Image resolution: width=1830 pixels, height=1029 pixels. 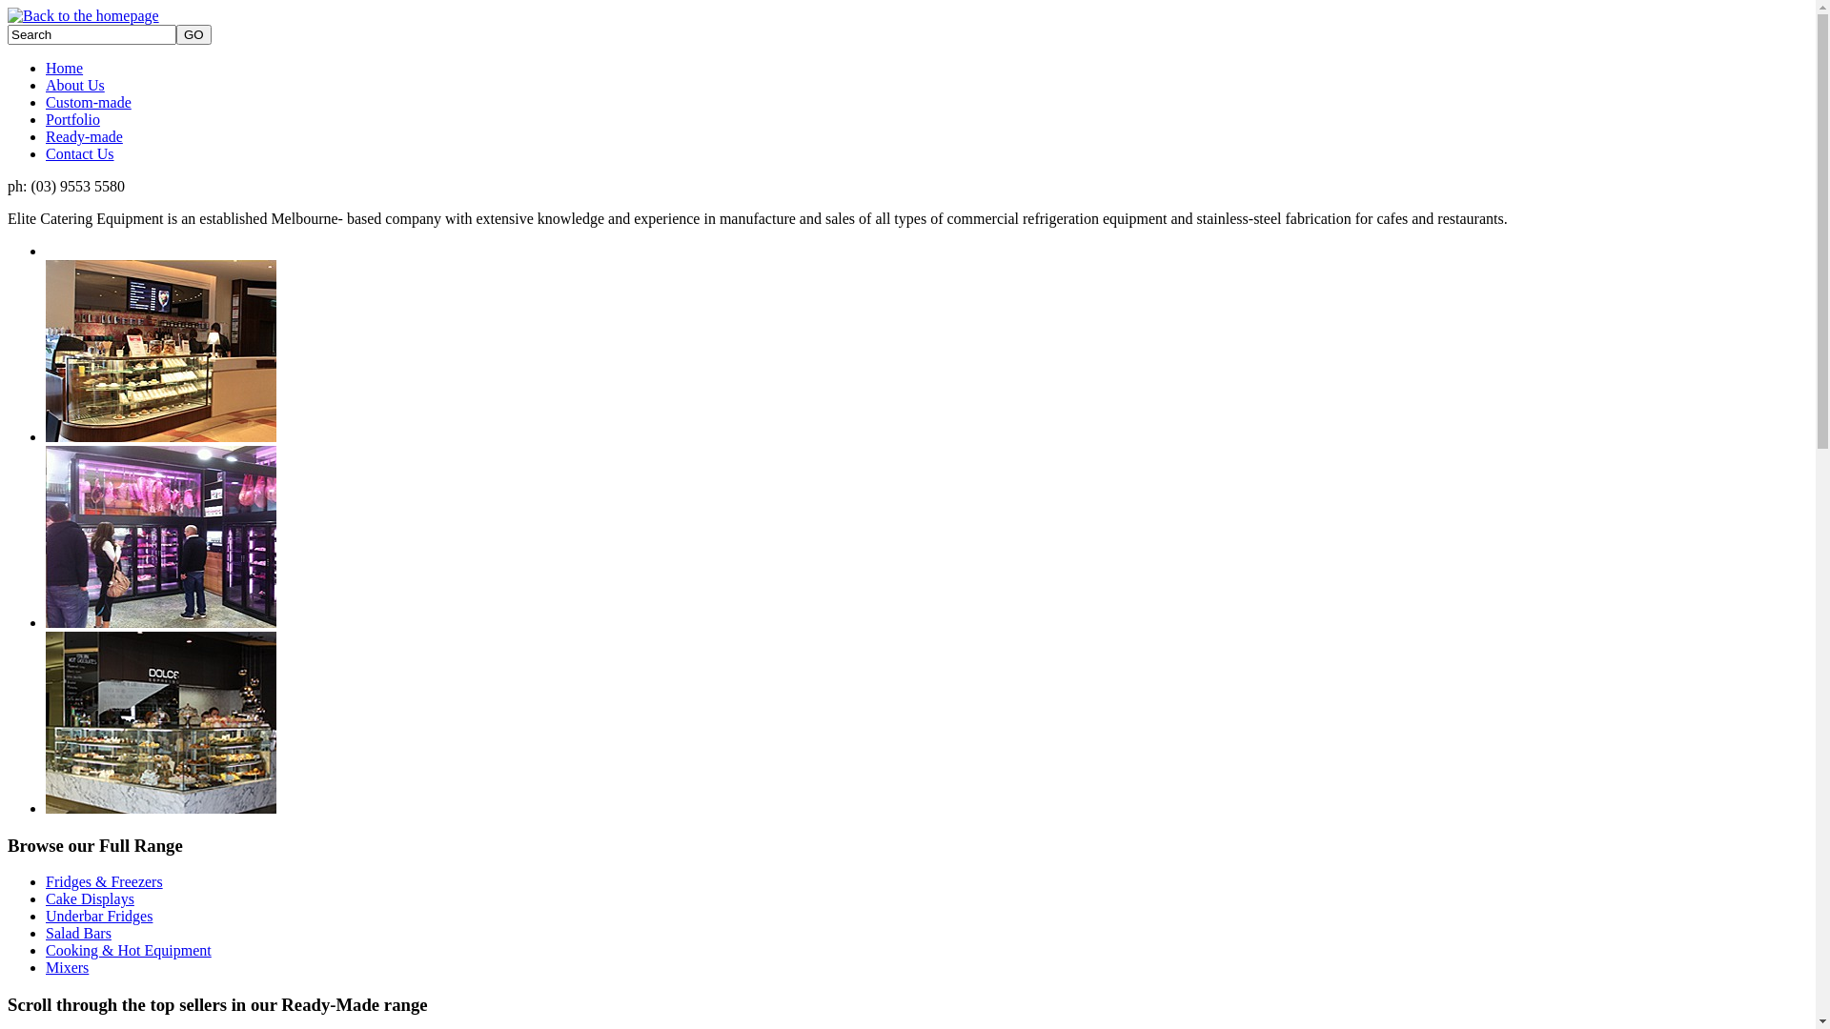 I want to click on Underbar Fridges, so click(x=99, y=917).